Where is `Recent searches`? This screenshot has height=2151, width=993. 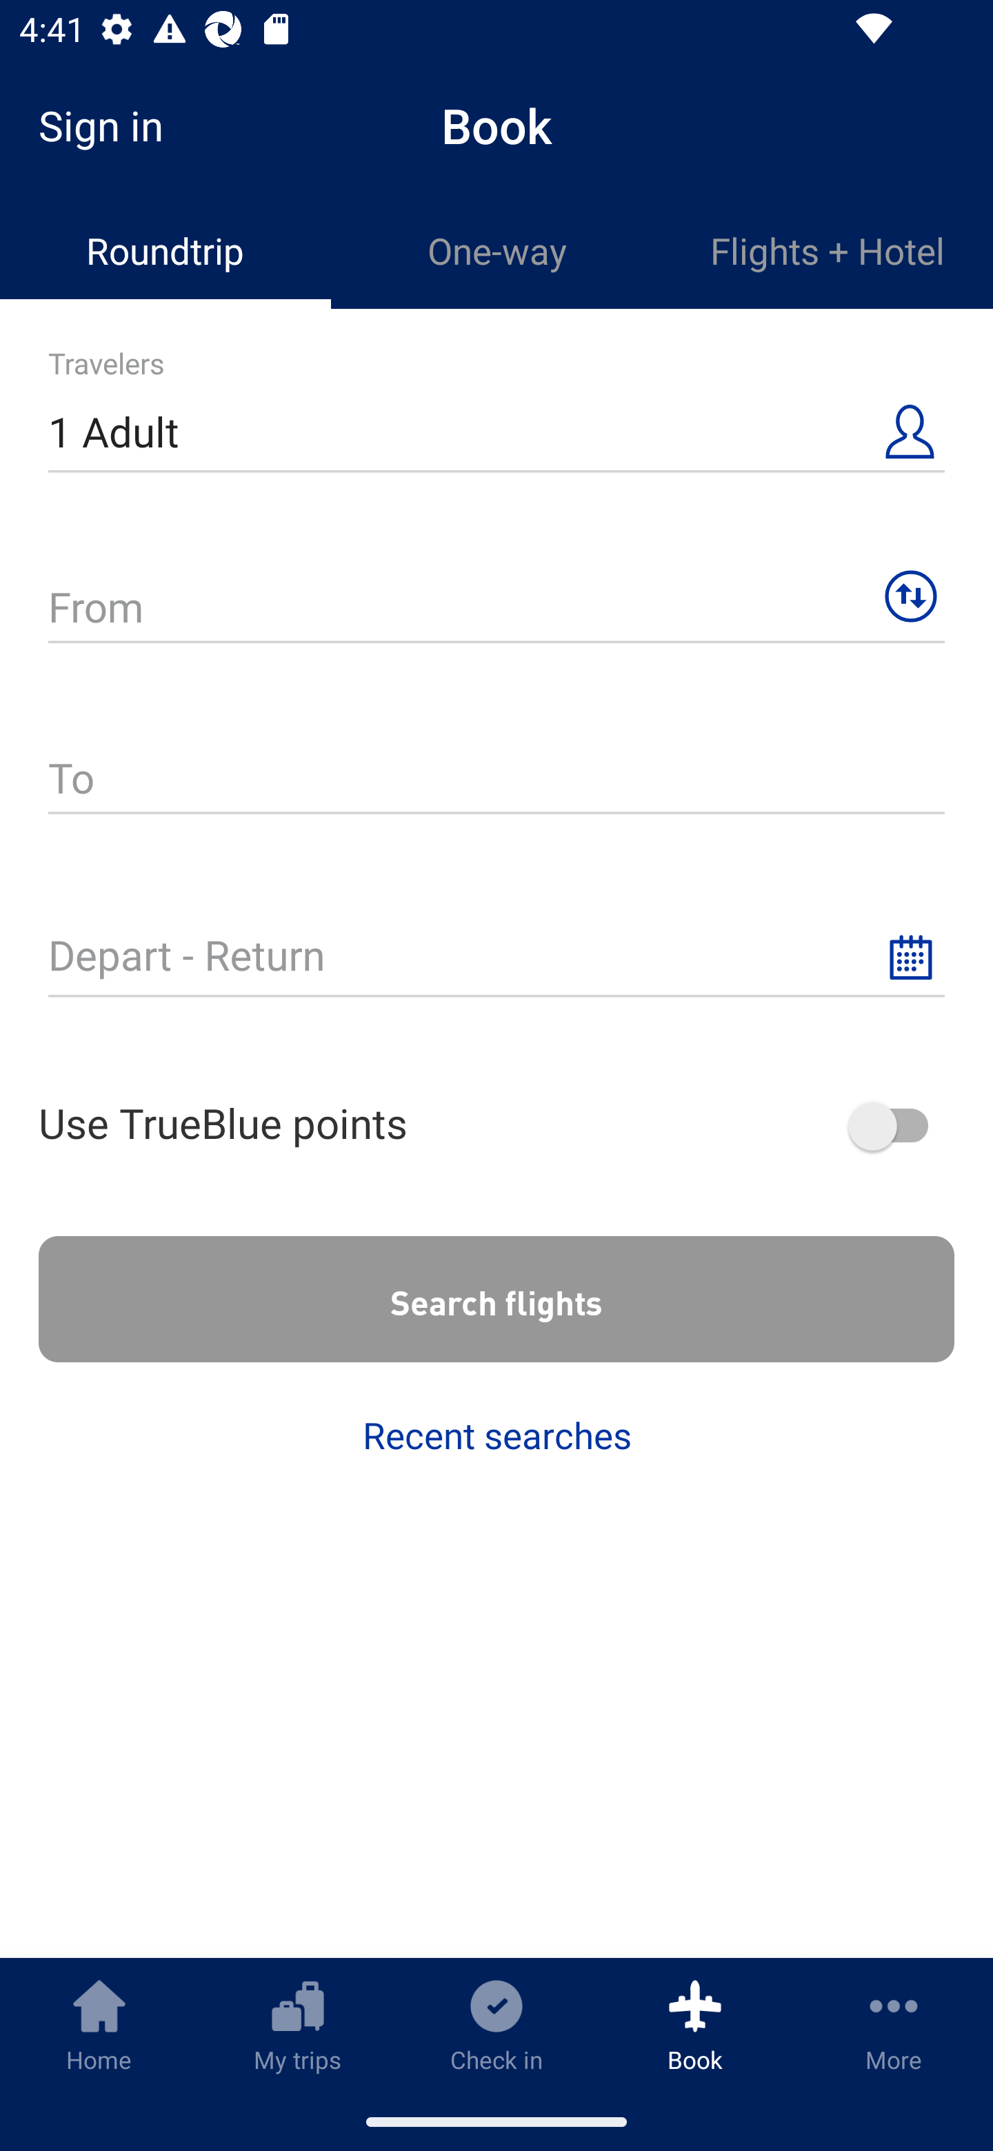 Recent searches is located at coordinates (496, 1435).